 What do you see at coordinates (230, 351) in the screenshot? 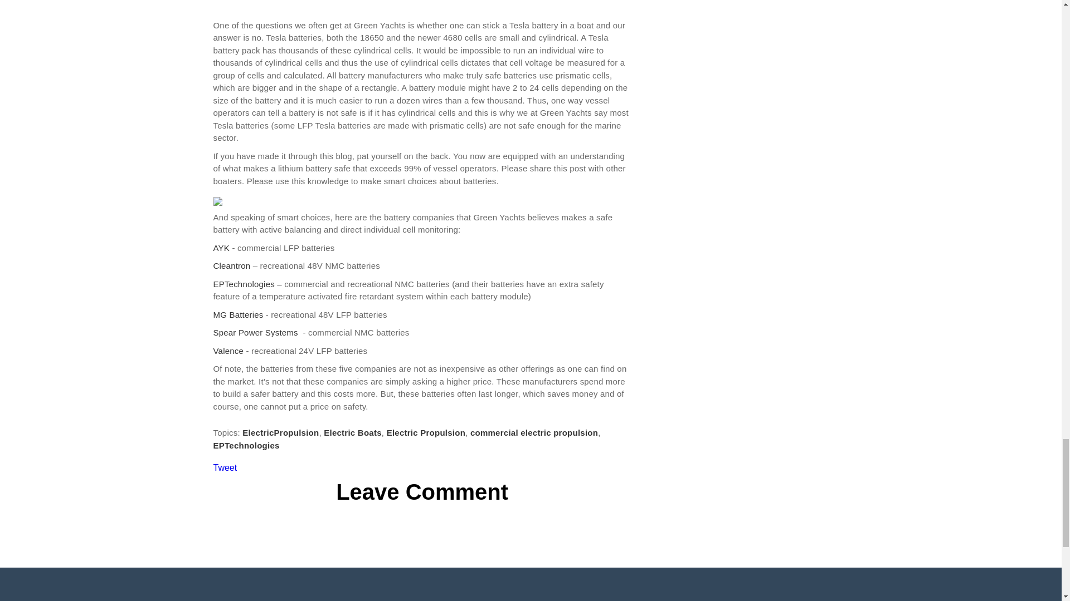
I see `Valence` at bounding box center [230, 351].